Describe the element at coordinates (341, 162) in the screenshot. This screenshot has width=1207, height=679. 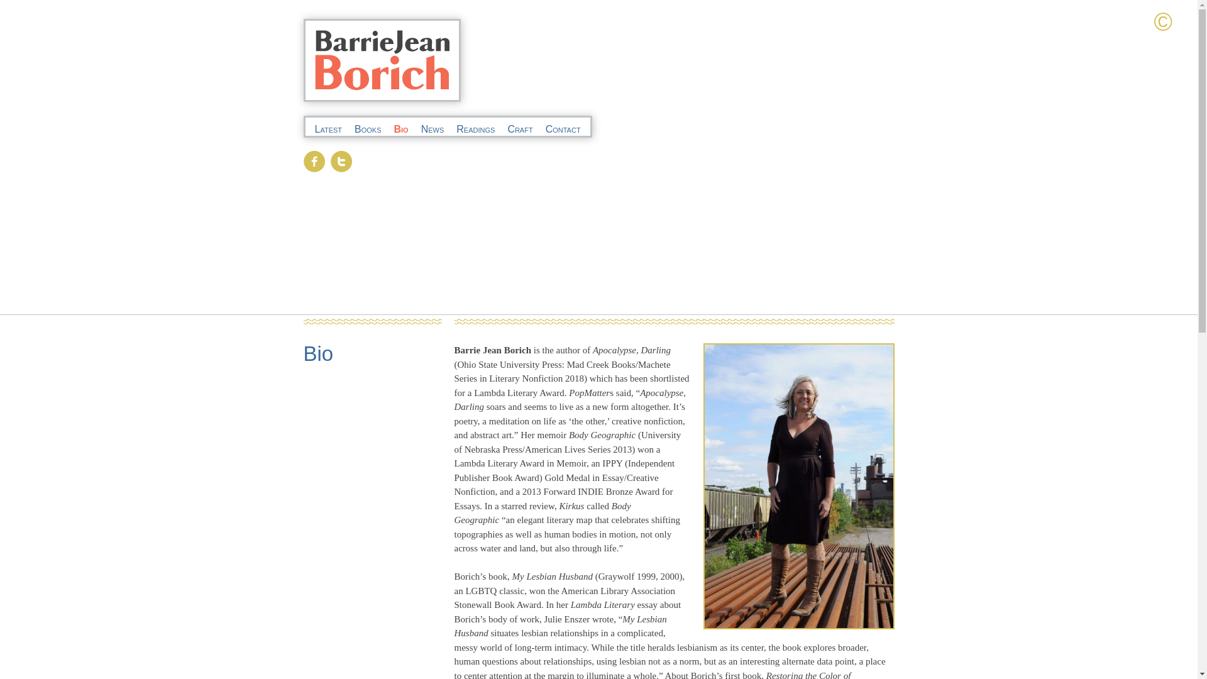
I see `Twitter` at that location.